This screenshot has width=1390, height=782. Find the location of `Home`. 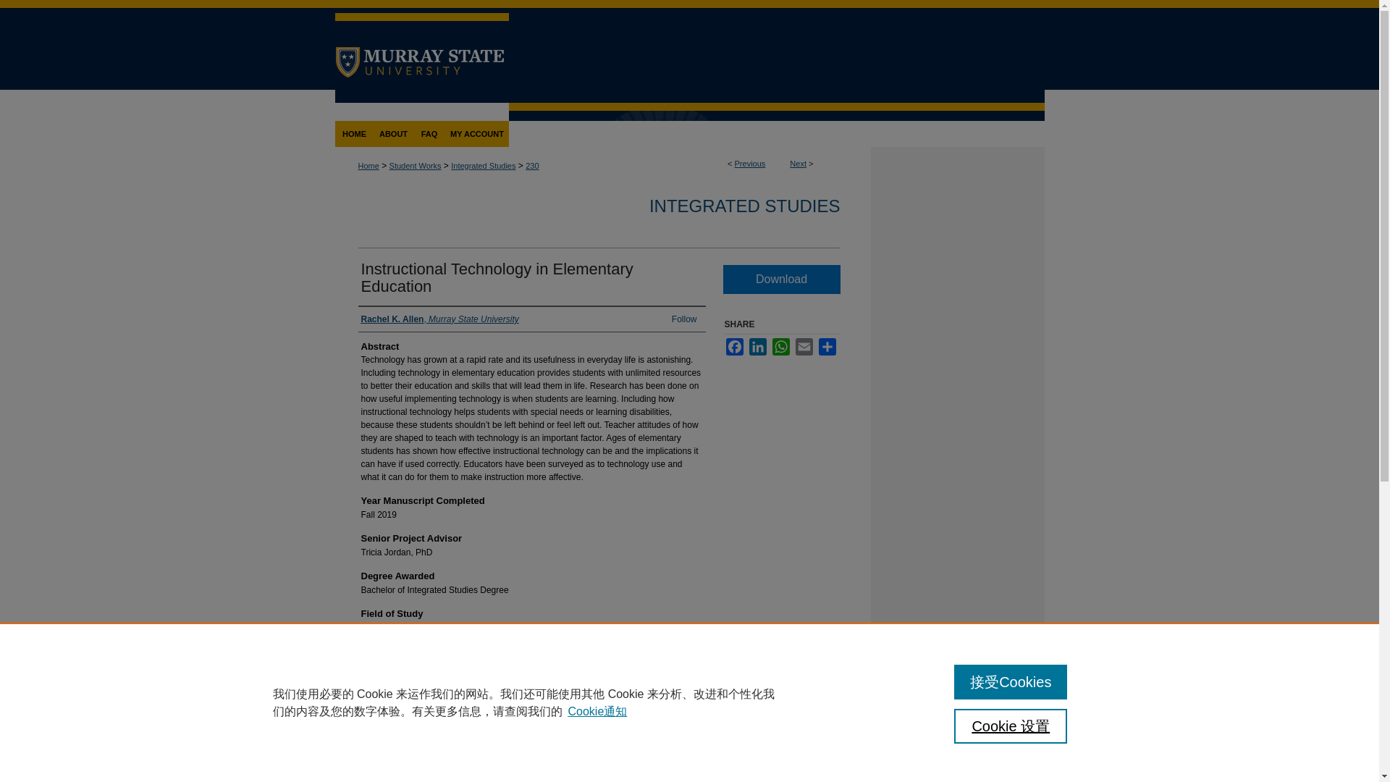

Home is located at coordinates (368, 165).